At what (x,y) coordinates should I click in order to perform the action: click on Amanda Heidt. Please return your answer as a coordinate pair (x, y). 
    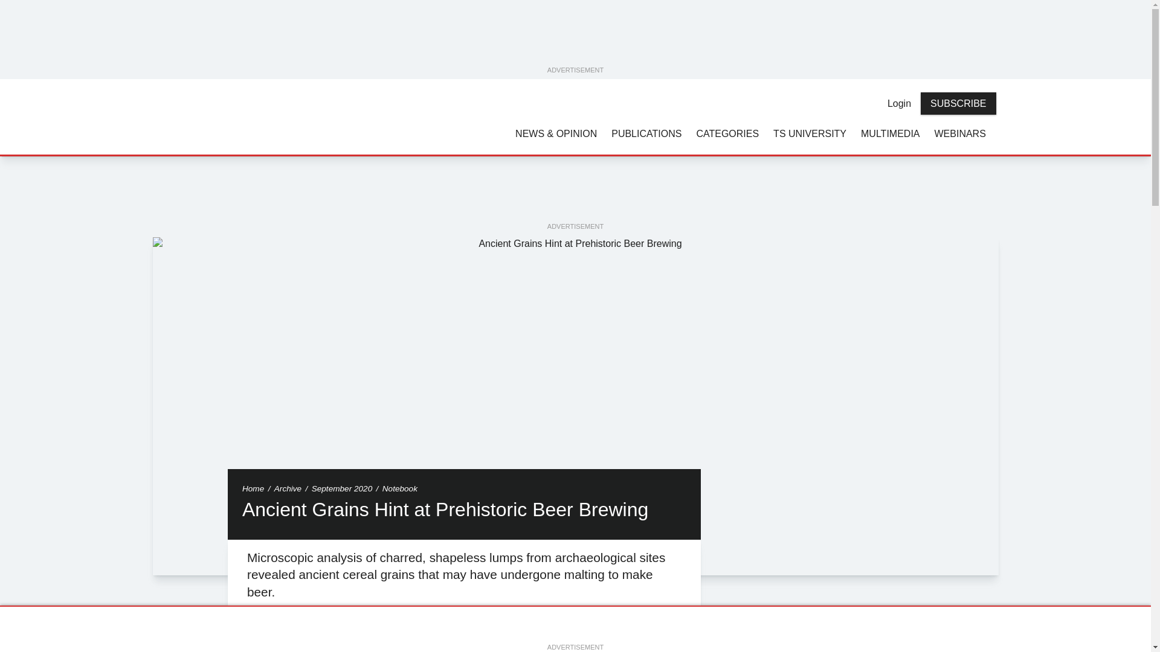
    Looking at the image, I should click on (262, 625).